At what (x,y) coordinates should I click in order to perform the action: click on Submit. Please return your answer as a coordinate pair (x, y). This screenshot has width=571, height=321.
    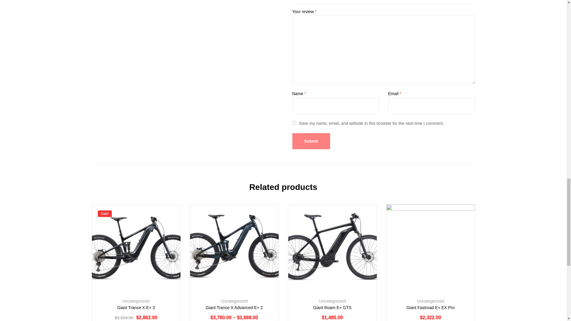
    Looking at the image, I should click on (311, 141).